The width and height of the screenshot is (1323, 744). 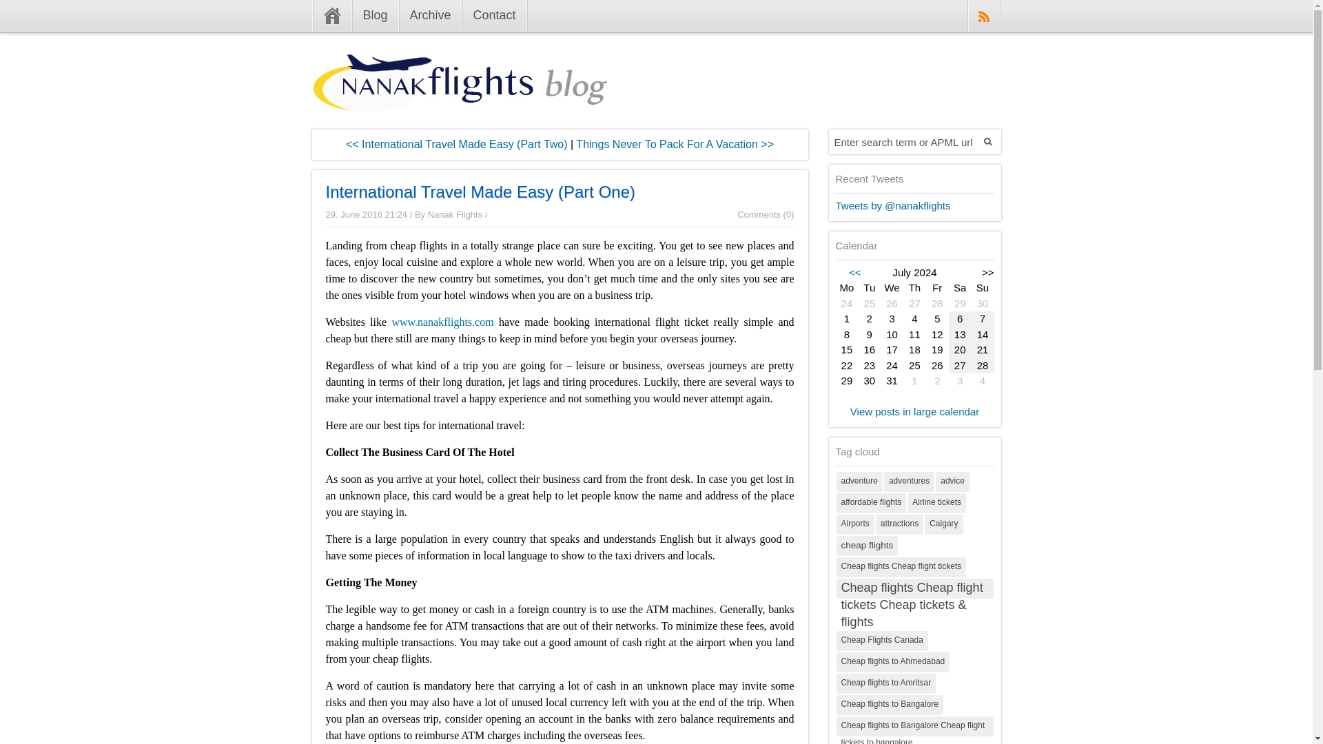 What do you see at coordinates (882, 641) in the screenshot?
I see `Cheap Flights Canada` at bounding box center [882, 641].